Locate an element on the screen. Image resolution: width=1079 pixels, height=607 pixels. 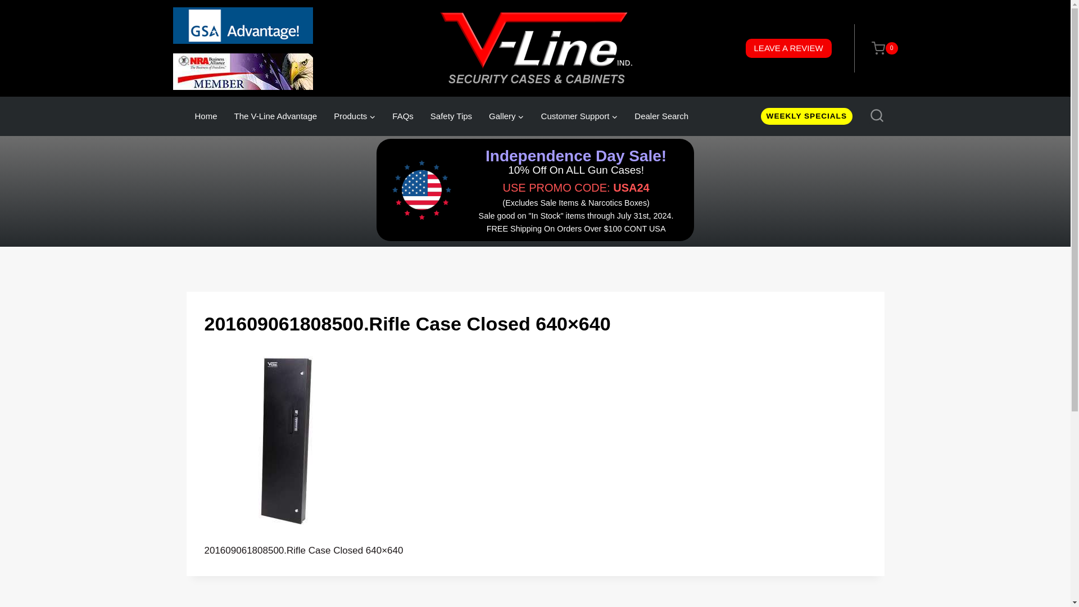
Gallery is located at coordinates (506, 116).